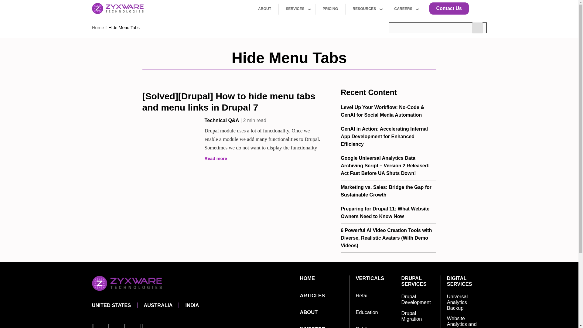  Describe the element at coordinates (117, 9) in the screenshot. I see `Home` at that location.